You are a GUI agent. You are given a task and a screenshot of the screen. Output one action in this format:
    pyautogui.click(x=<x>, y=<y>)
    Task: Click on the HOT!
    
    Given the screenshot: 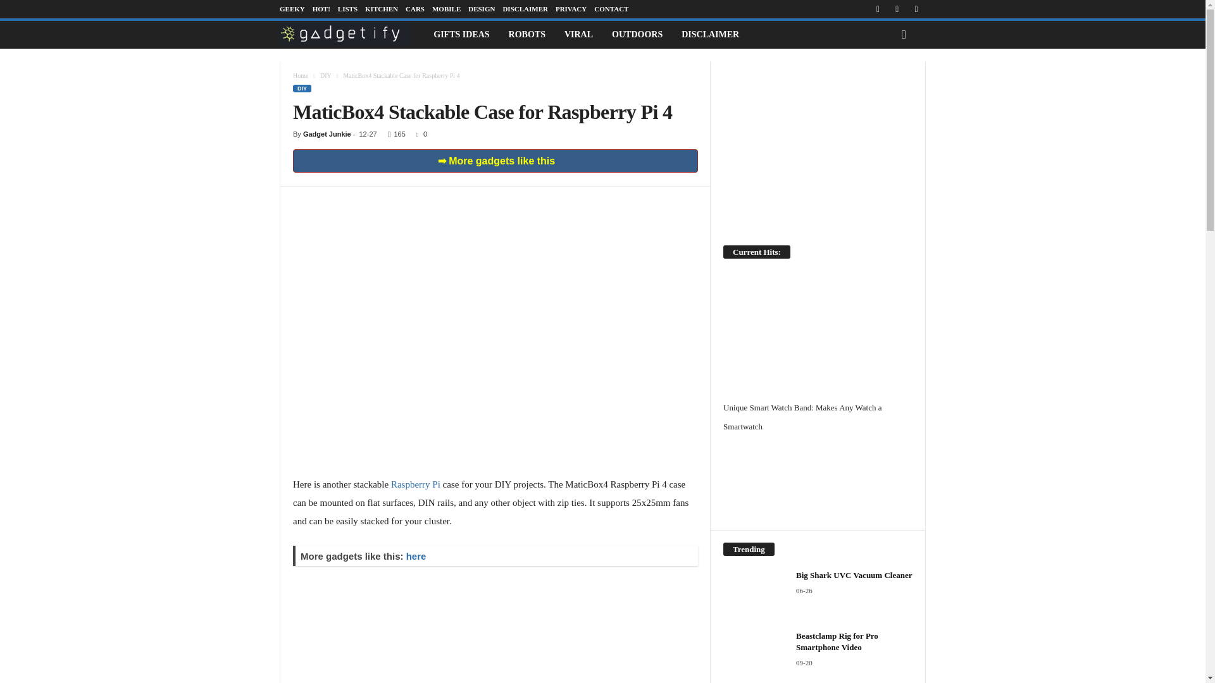 What is the action you would take?
    pyautogui.click(x=321, y=9)
    